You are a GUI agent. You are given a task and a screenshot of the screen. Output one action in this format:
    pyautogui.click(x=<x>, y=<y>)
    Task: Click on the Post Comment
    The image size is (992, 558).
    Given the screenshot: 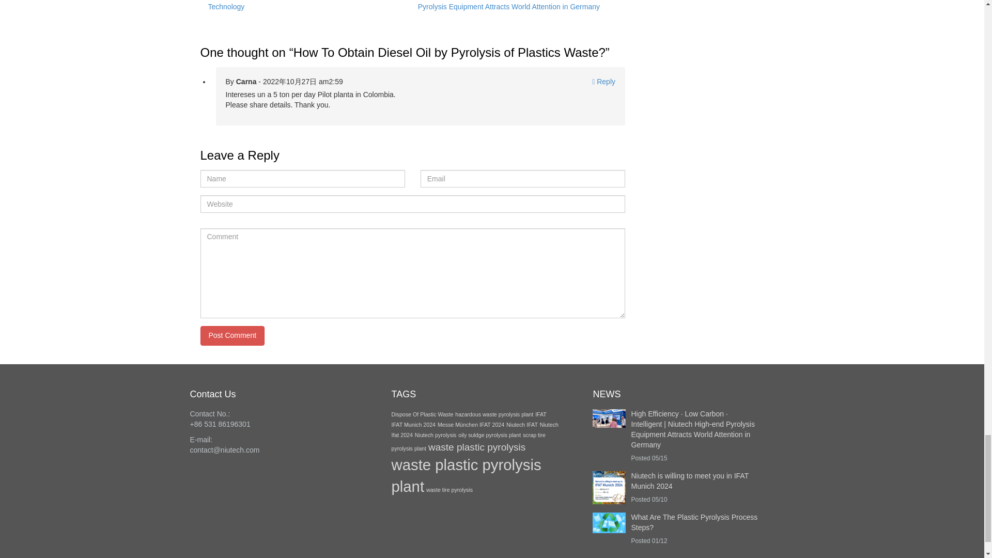 What is the action you would take?
    pyautogui.click(x=233, y=335)
    